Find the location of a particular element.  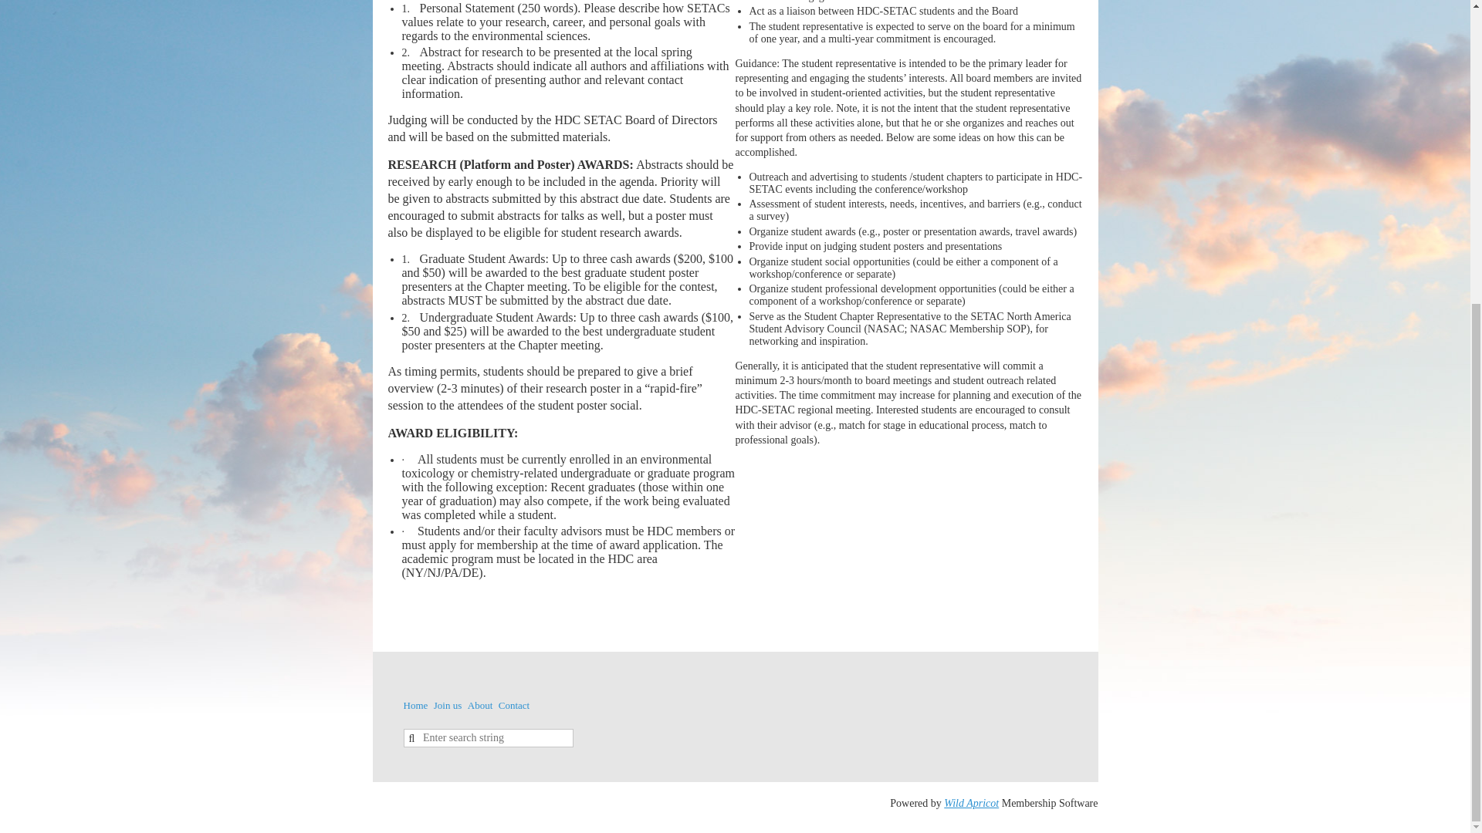

Home is located at coordinates (415, 705).